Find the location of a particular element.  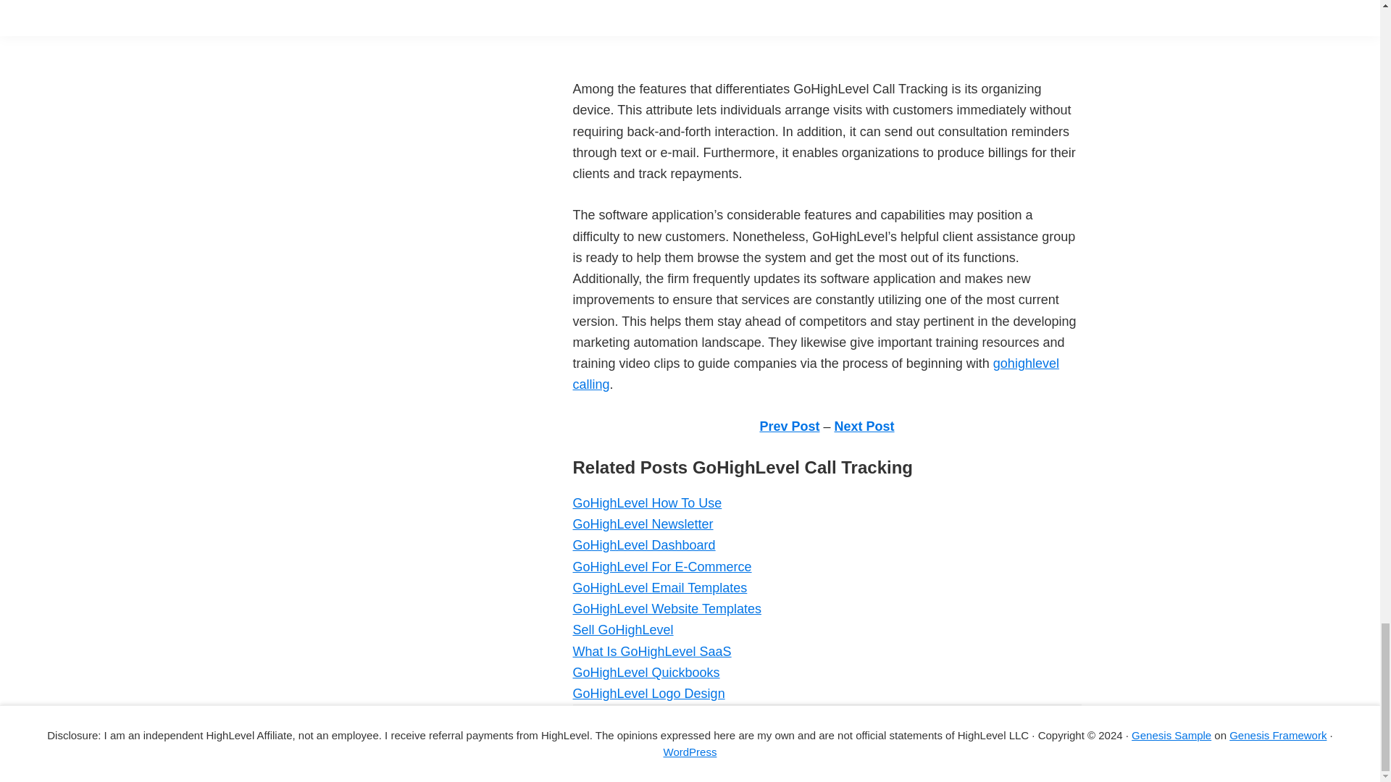

GoHighLevel Website Templates is located at coordinates (667, 608).